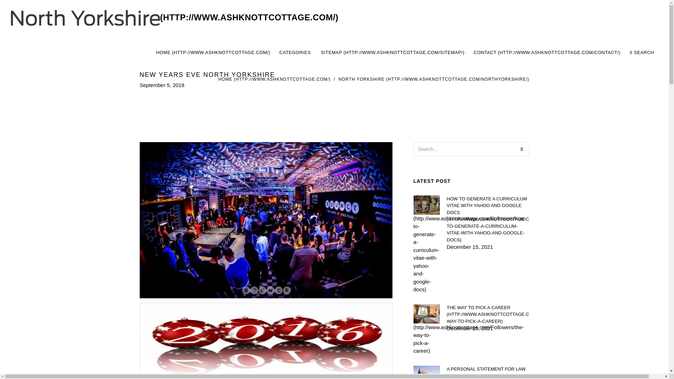  I want to click on SITEMAP, so click(392, 53).